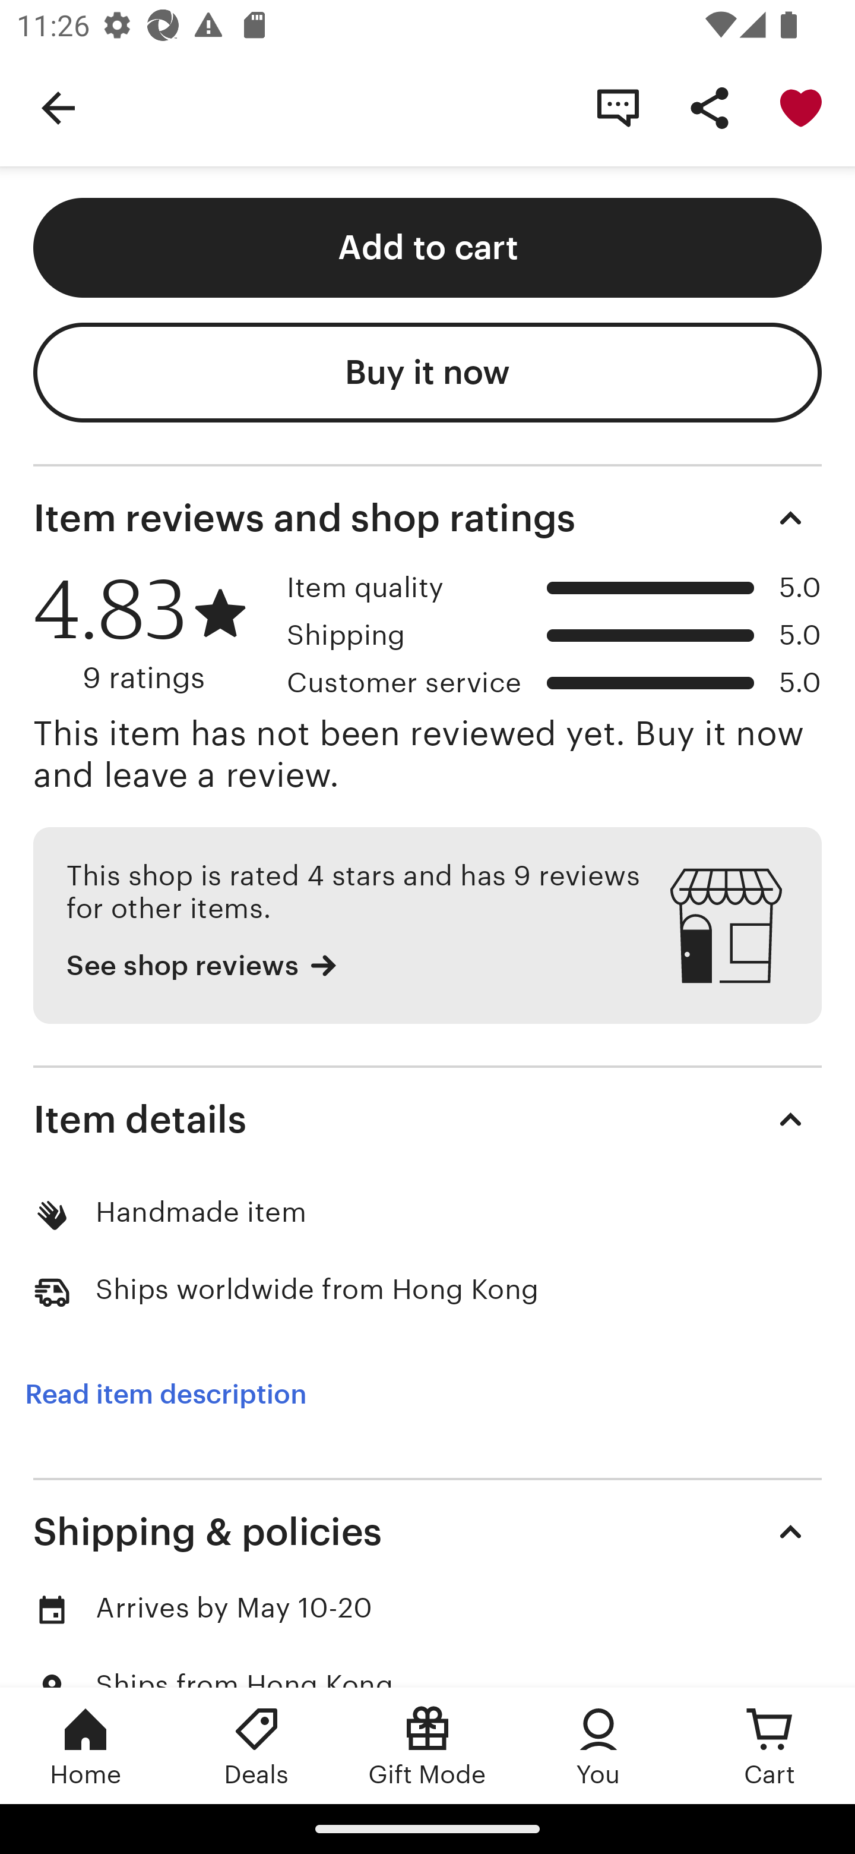 The height and width of the screenshot is (1854, 855). Describe the element at coordinates (617, 107) in the screenshot. I see `Contact shop` at that location.